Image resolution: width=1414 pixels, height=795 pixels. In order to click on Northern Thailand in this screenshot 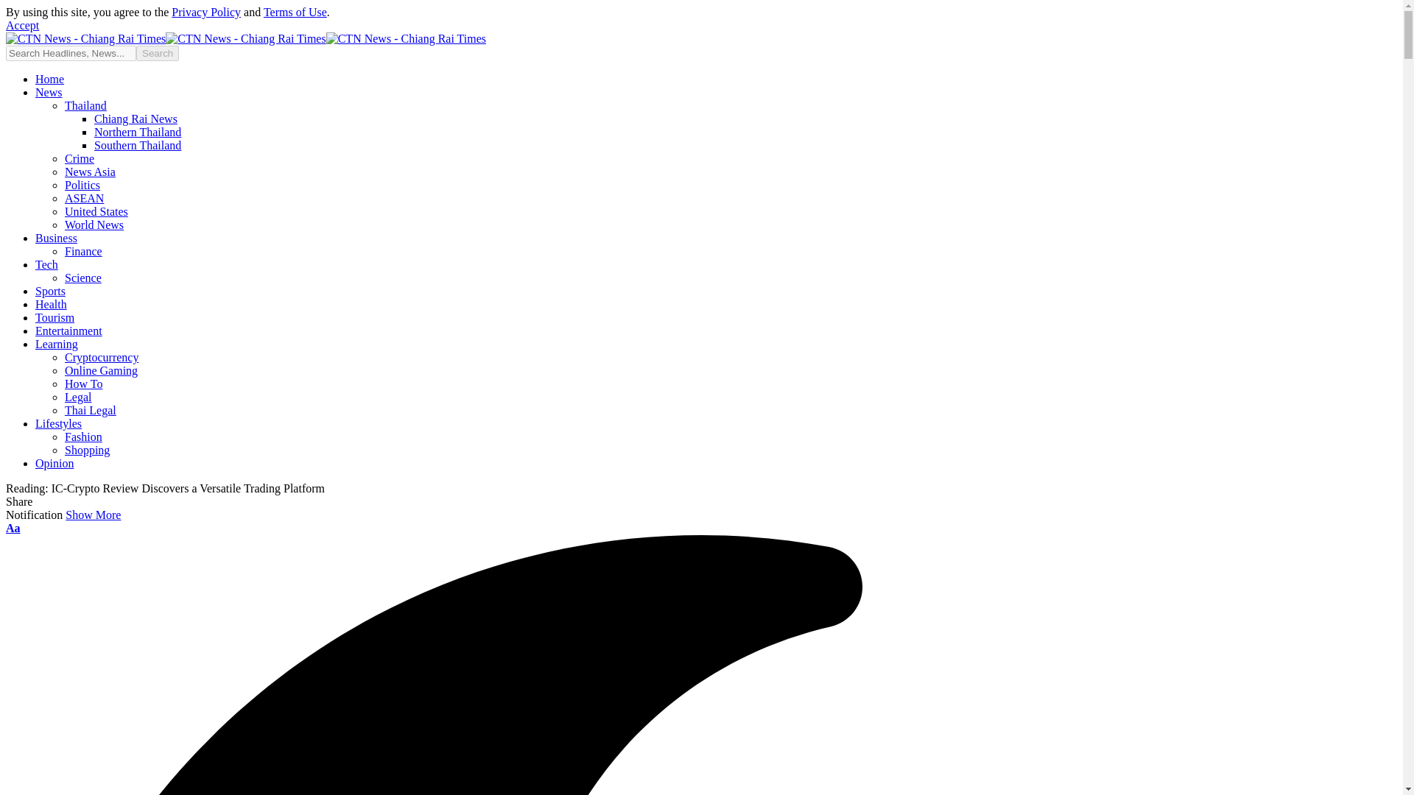, I will do `click(137, 131)`.